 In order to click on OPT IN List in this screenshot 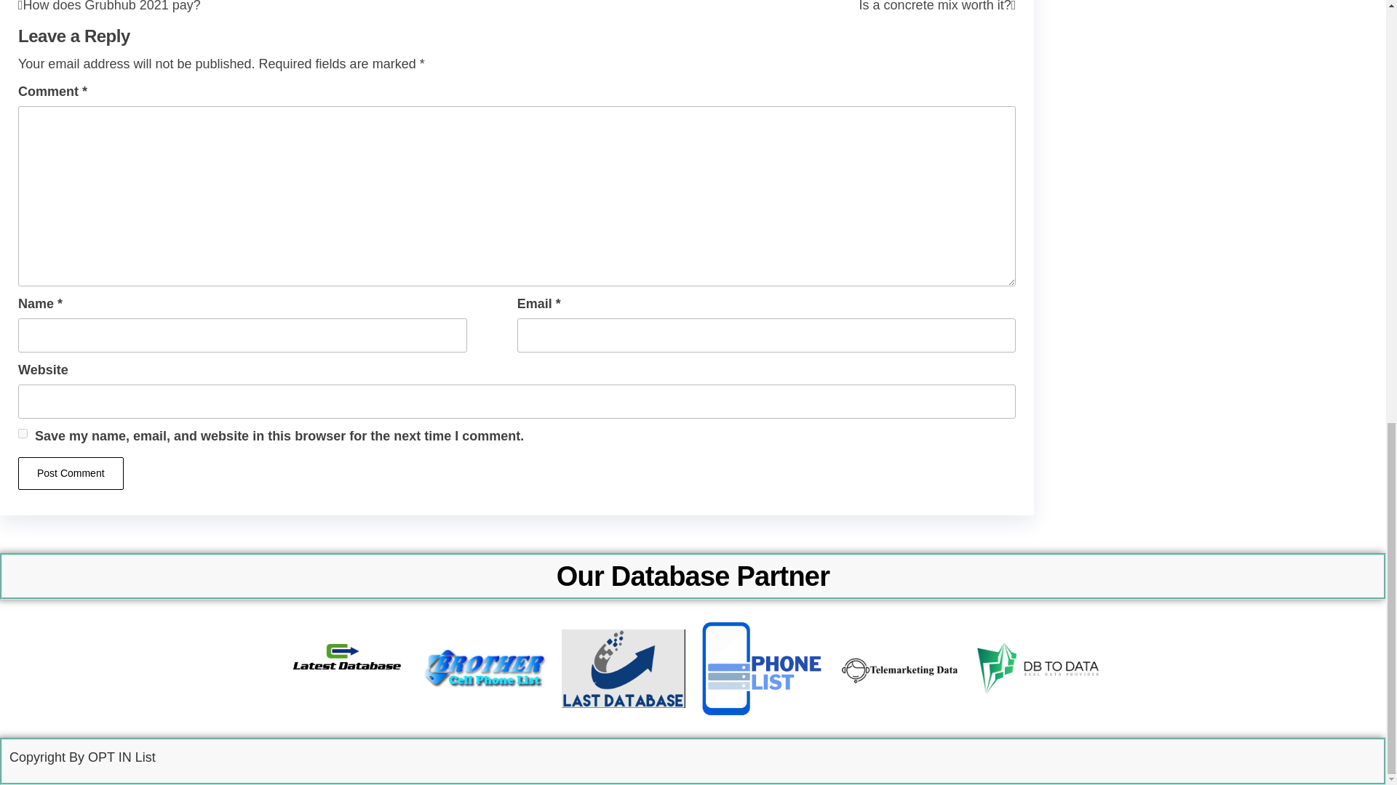, I will do `click(71, 472)`.